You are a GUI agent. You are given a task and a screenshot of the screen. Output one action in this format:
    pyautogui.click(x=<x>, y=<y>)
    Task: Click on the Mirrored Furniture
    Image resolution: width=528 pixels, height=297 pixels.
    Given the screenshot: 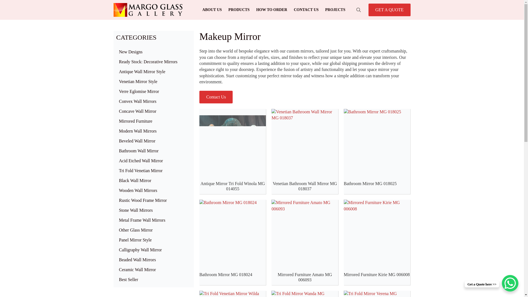 What is the action you would take?
    pyautogui.click(x=153, y=121)
    